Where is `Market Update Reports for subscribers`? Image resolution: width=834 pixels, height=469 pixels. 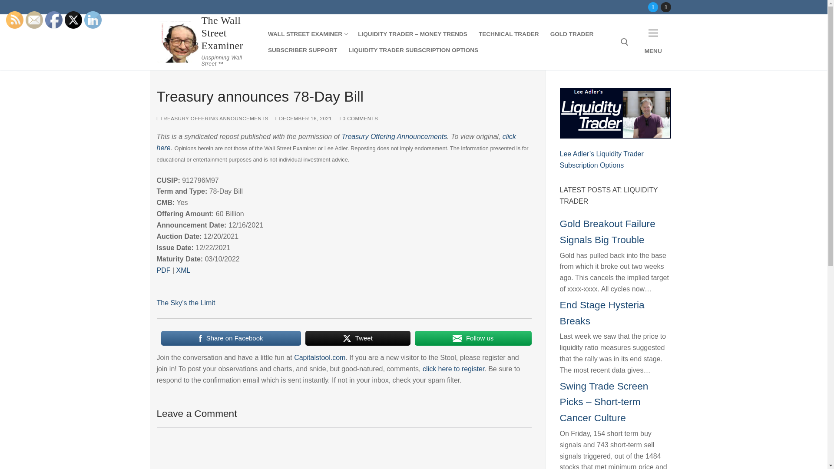
Market Update Reports for subscribers is located at coordinates (508, 34).